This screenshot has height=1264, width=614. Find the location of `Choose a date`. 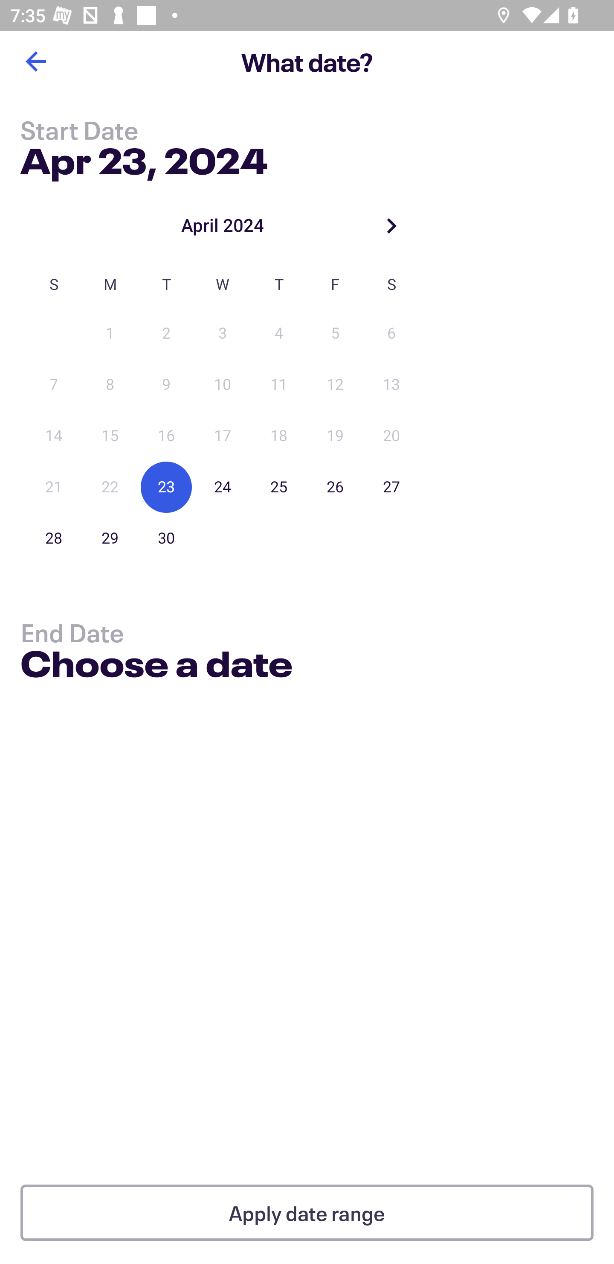

Choose a date is located at coordinates (156, 666).